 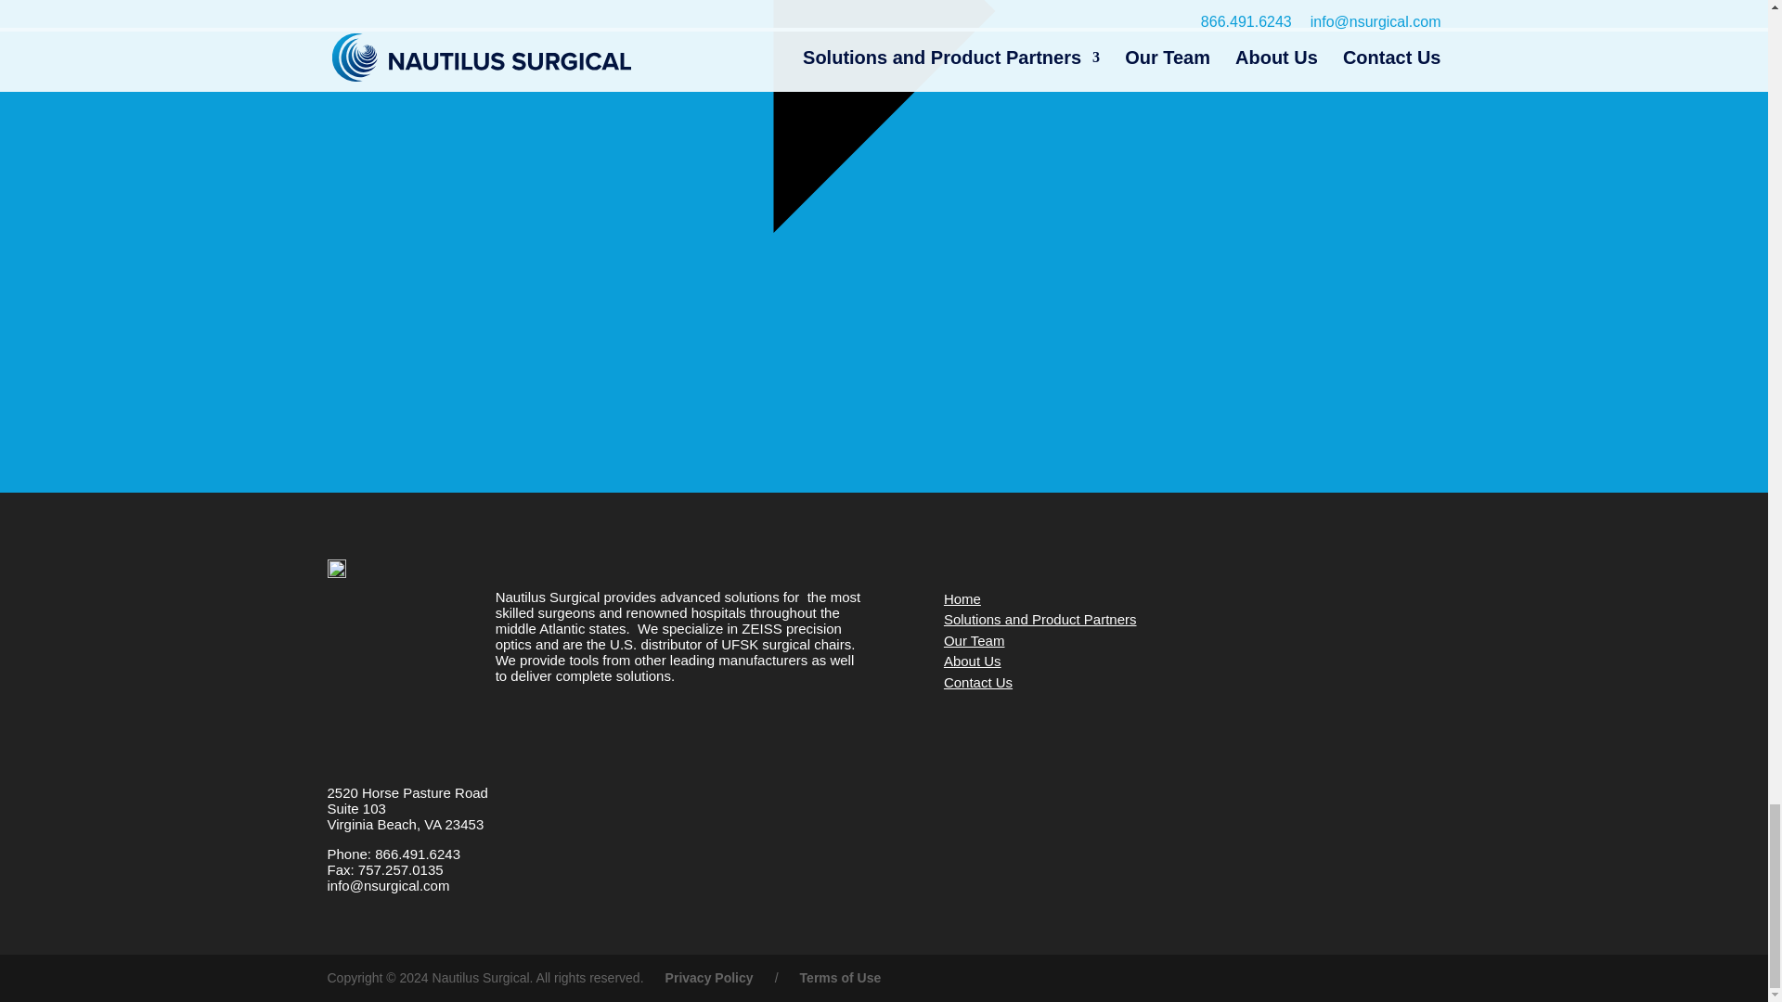 I want to click on Terms of Use, so click(x=962, y=599).